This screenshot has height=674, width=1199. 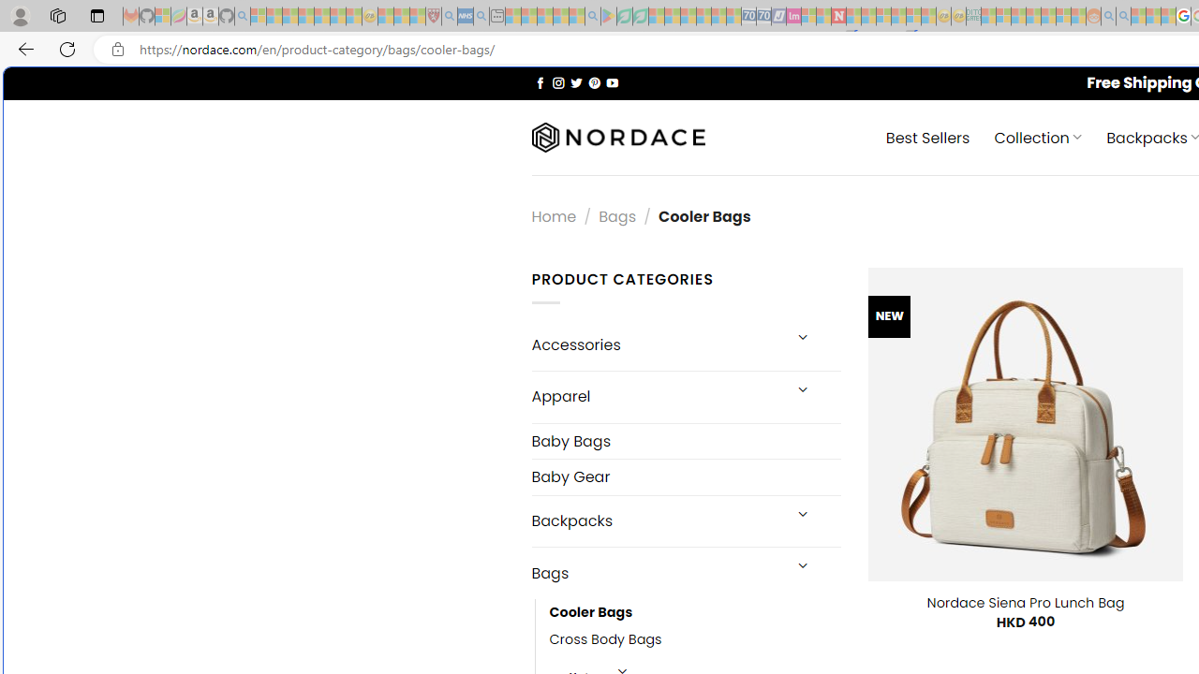 I want to click on Cooler Bags, so click(x=590, y=613).